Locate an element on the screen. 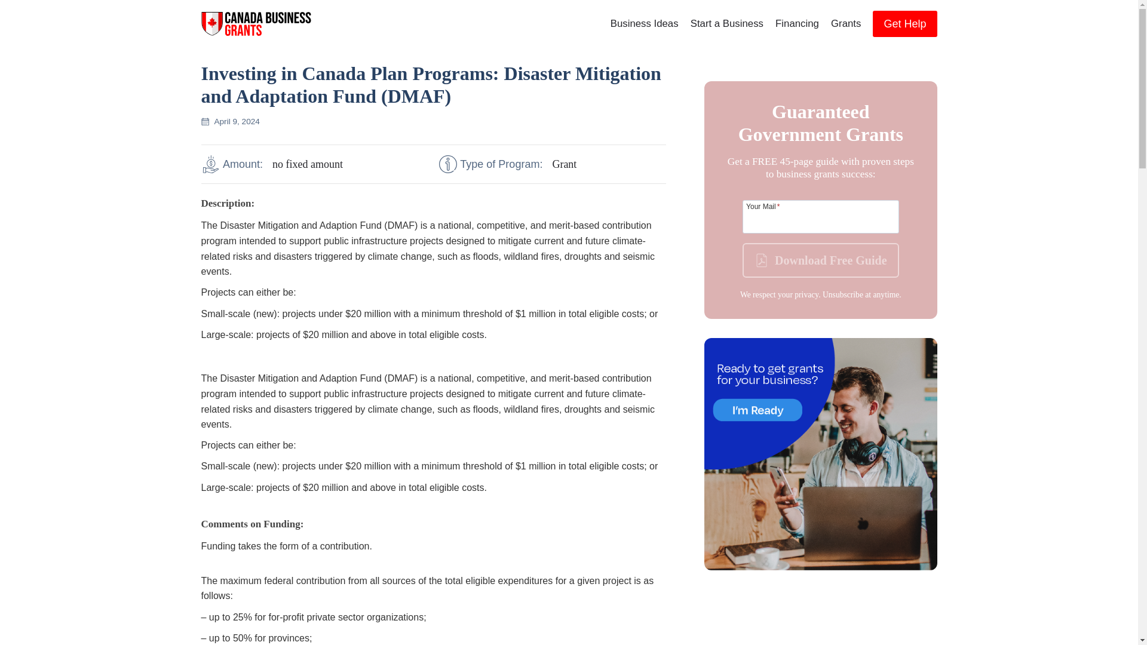  Financing is located at coordinates (797, 24).